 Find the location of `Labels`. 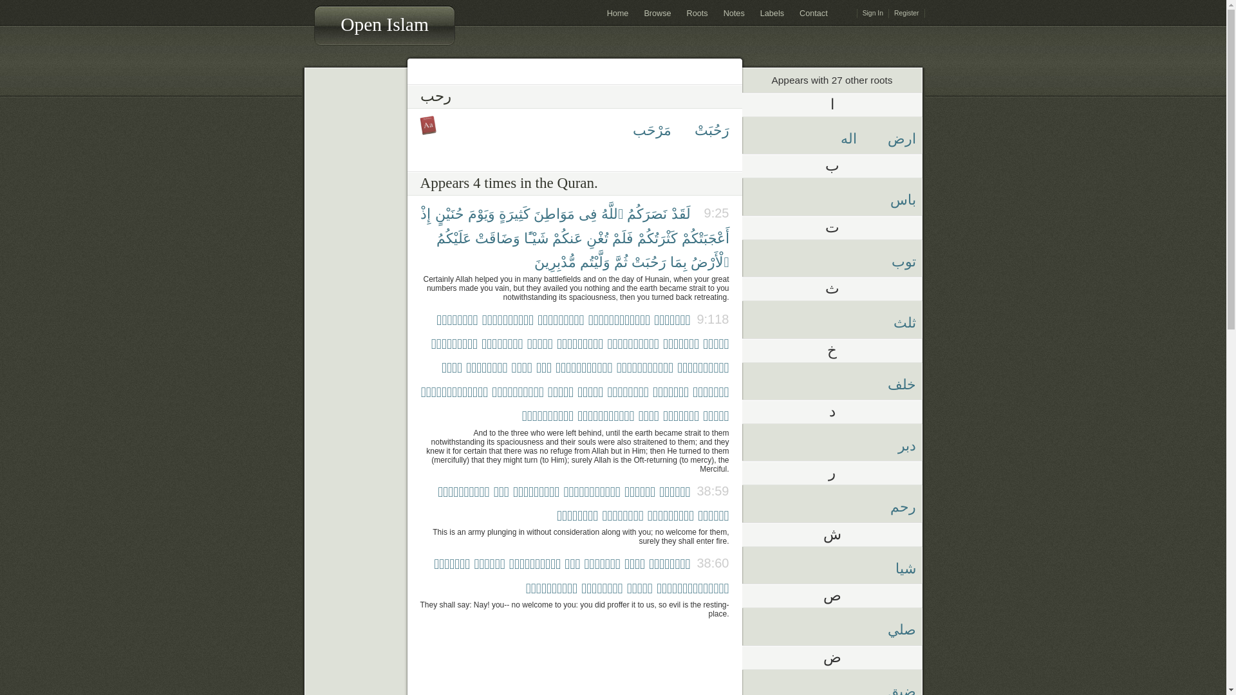

Labels is located at coordinates (771, 13).